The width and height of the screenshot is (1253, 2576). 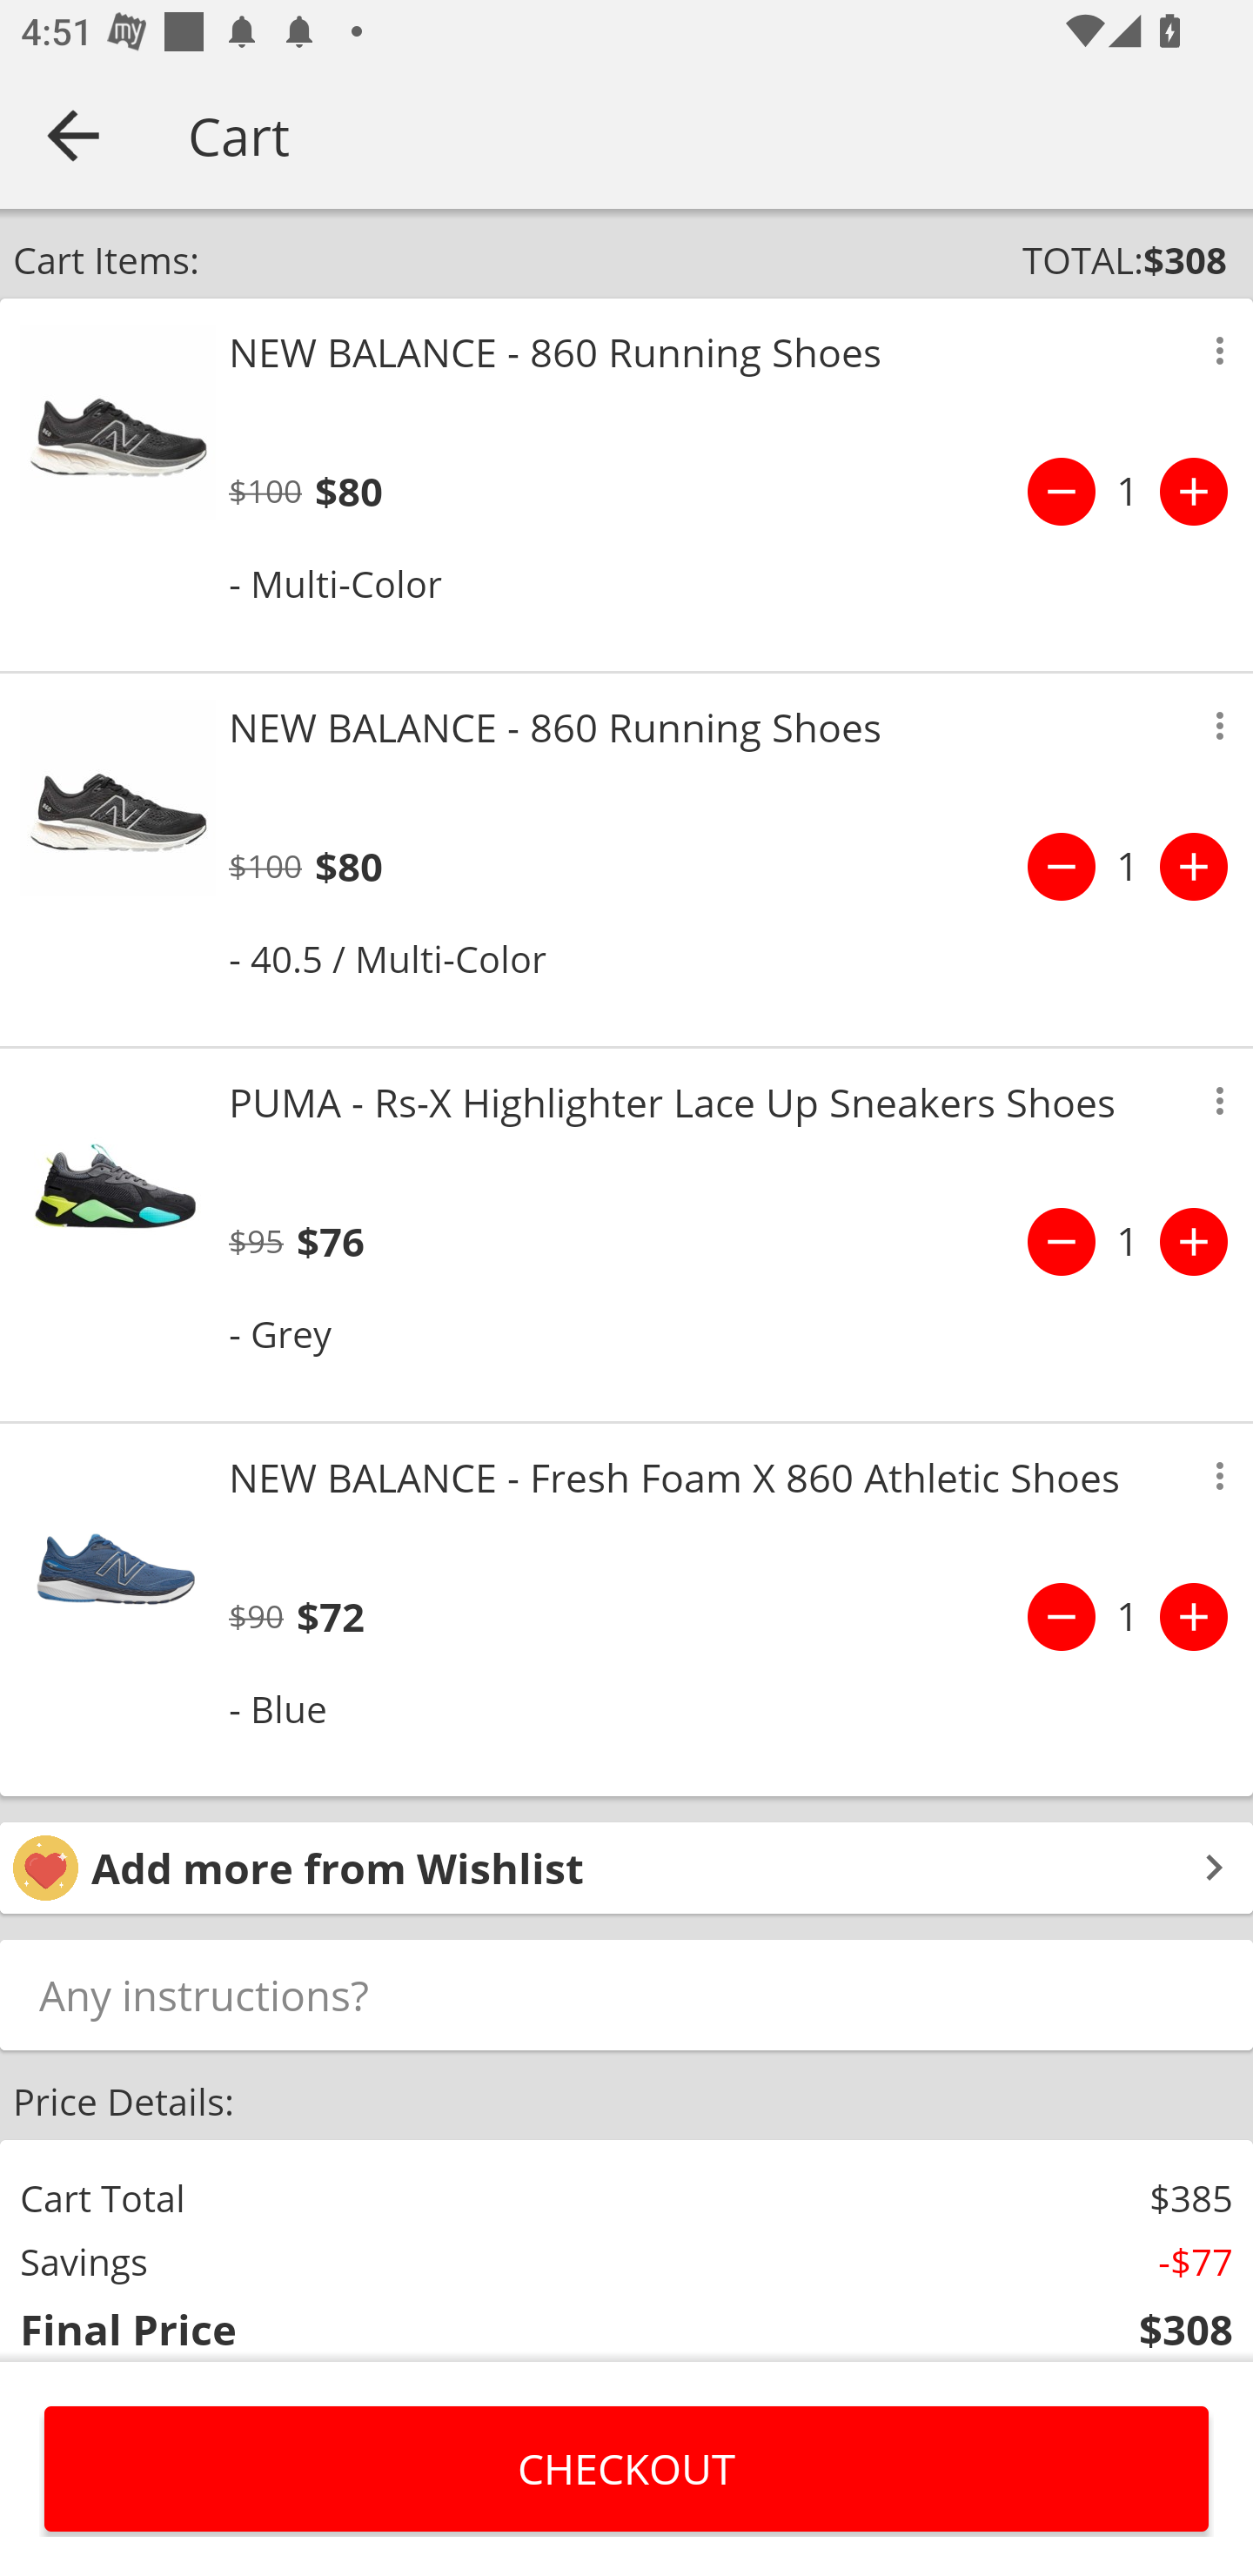 I want to click on 1, so click(x=1128, y=1617).